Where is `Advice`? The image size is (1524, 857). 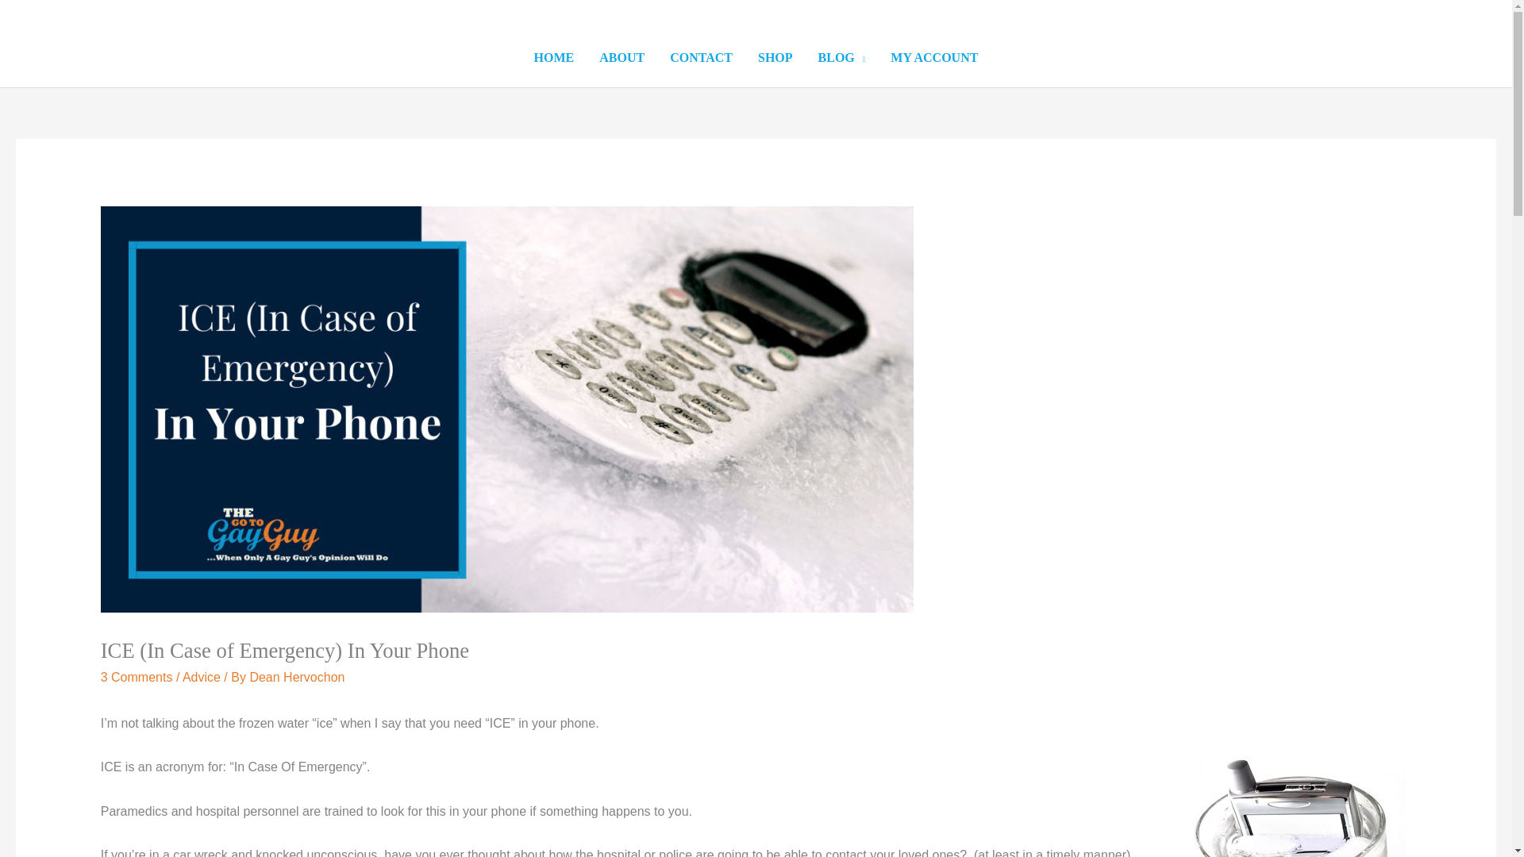 Advice is located at coordinates (202, 676).